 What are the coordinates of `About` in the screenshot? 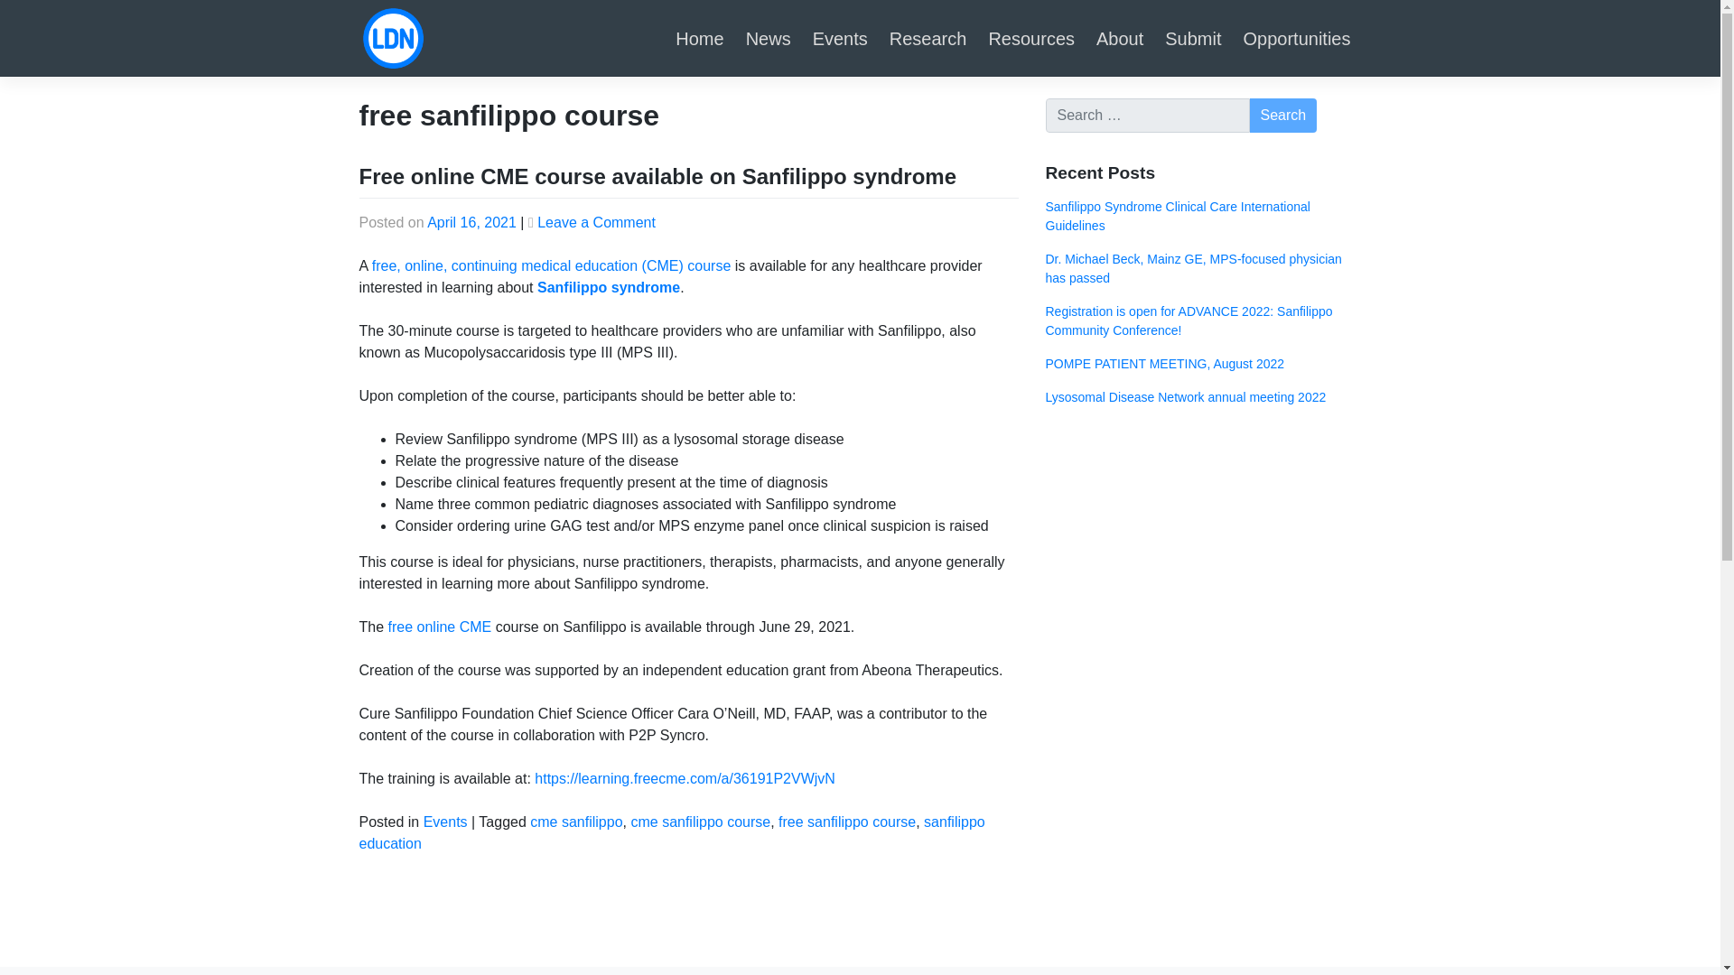 It's located at (1120, 38).